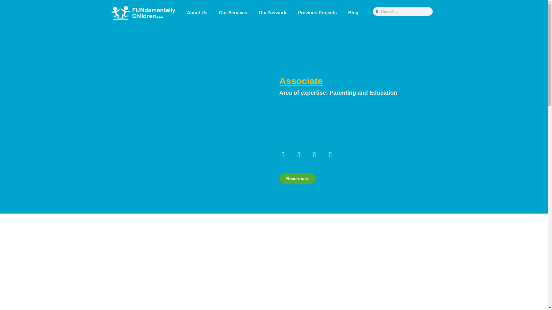 This screenshot has width=552, height=310. What do you see at coordinates (317, 13) in the screenshot?
I see `Previous Projects` at bounding box center [317, 13].